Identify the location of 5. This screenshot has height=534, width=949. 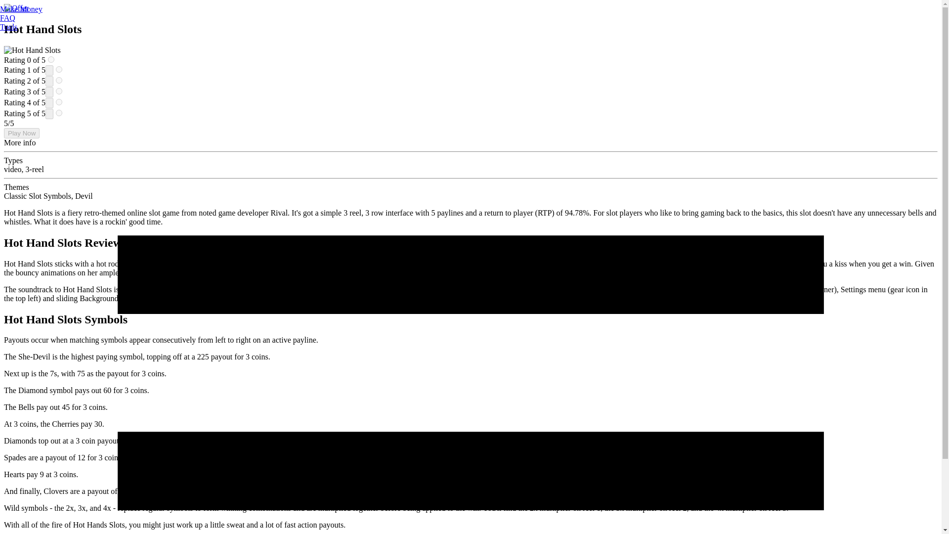
(59, 113).